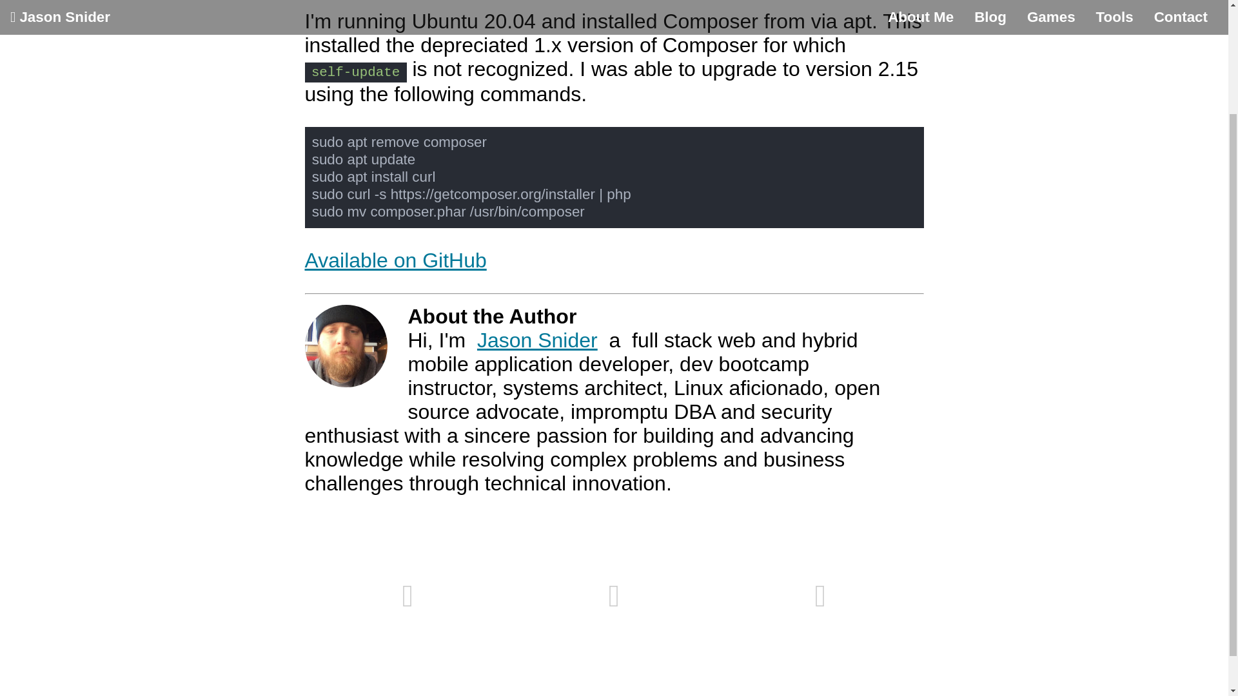 The image size is (1238, 696). Describe the element at coordinates (613, 595) in the screenshot. I see `GitHub` at that location.